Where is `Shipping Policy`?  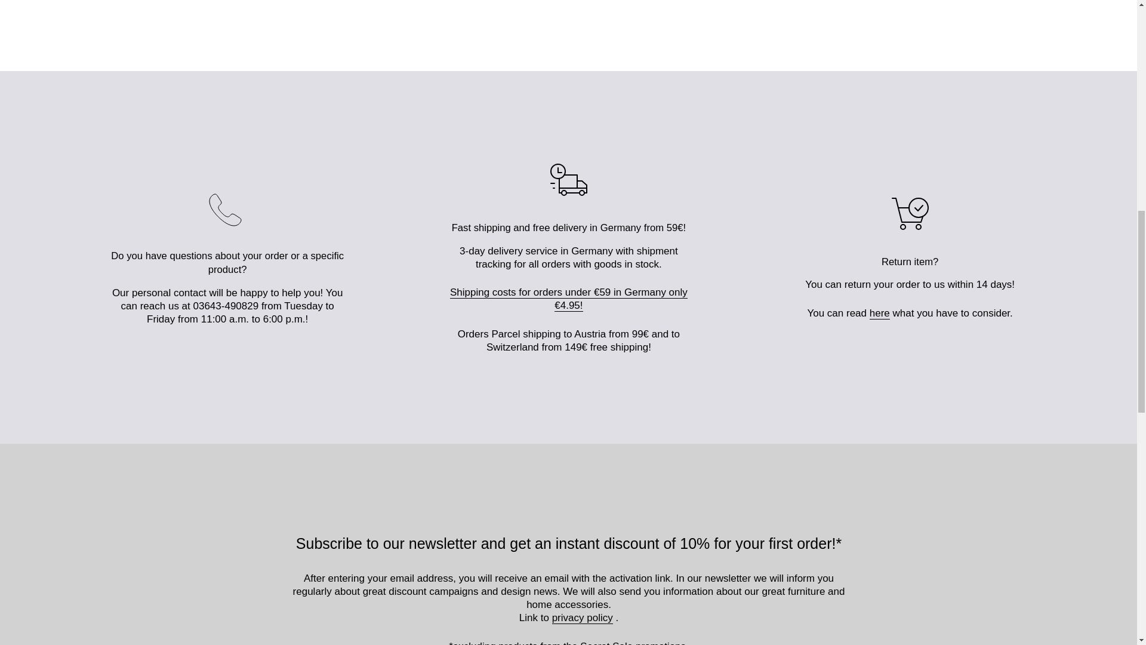 Shipping Policy is located at coordinates (569, 299).